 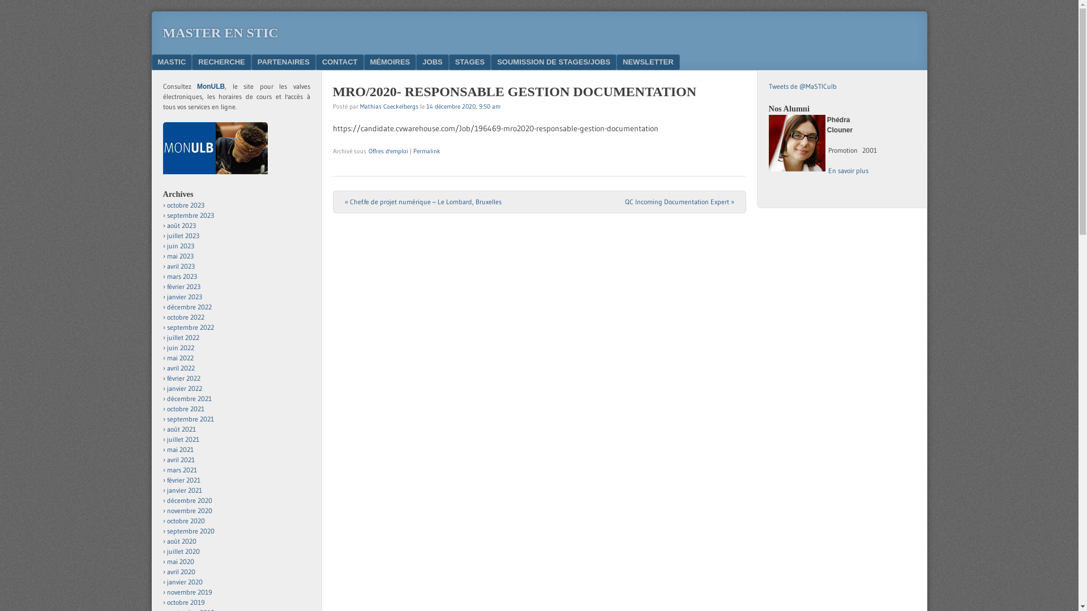 I want to click on novembre 2019, so click(x=189, y=592).